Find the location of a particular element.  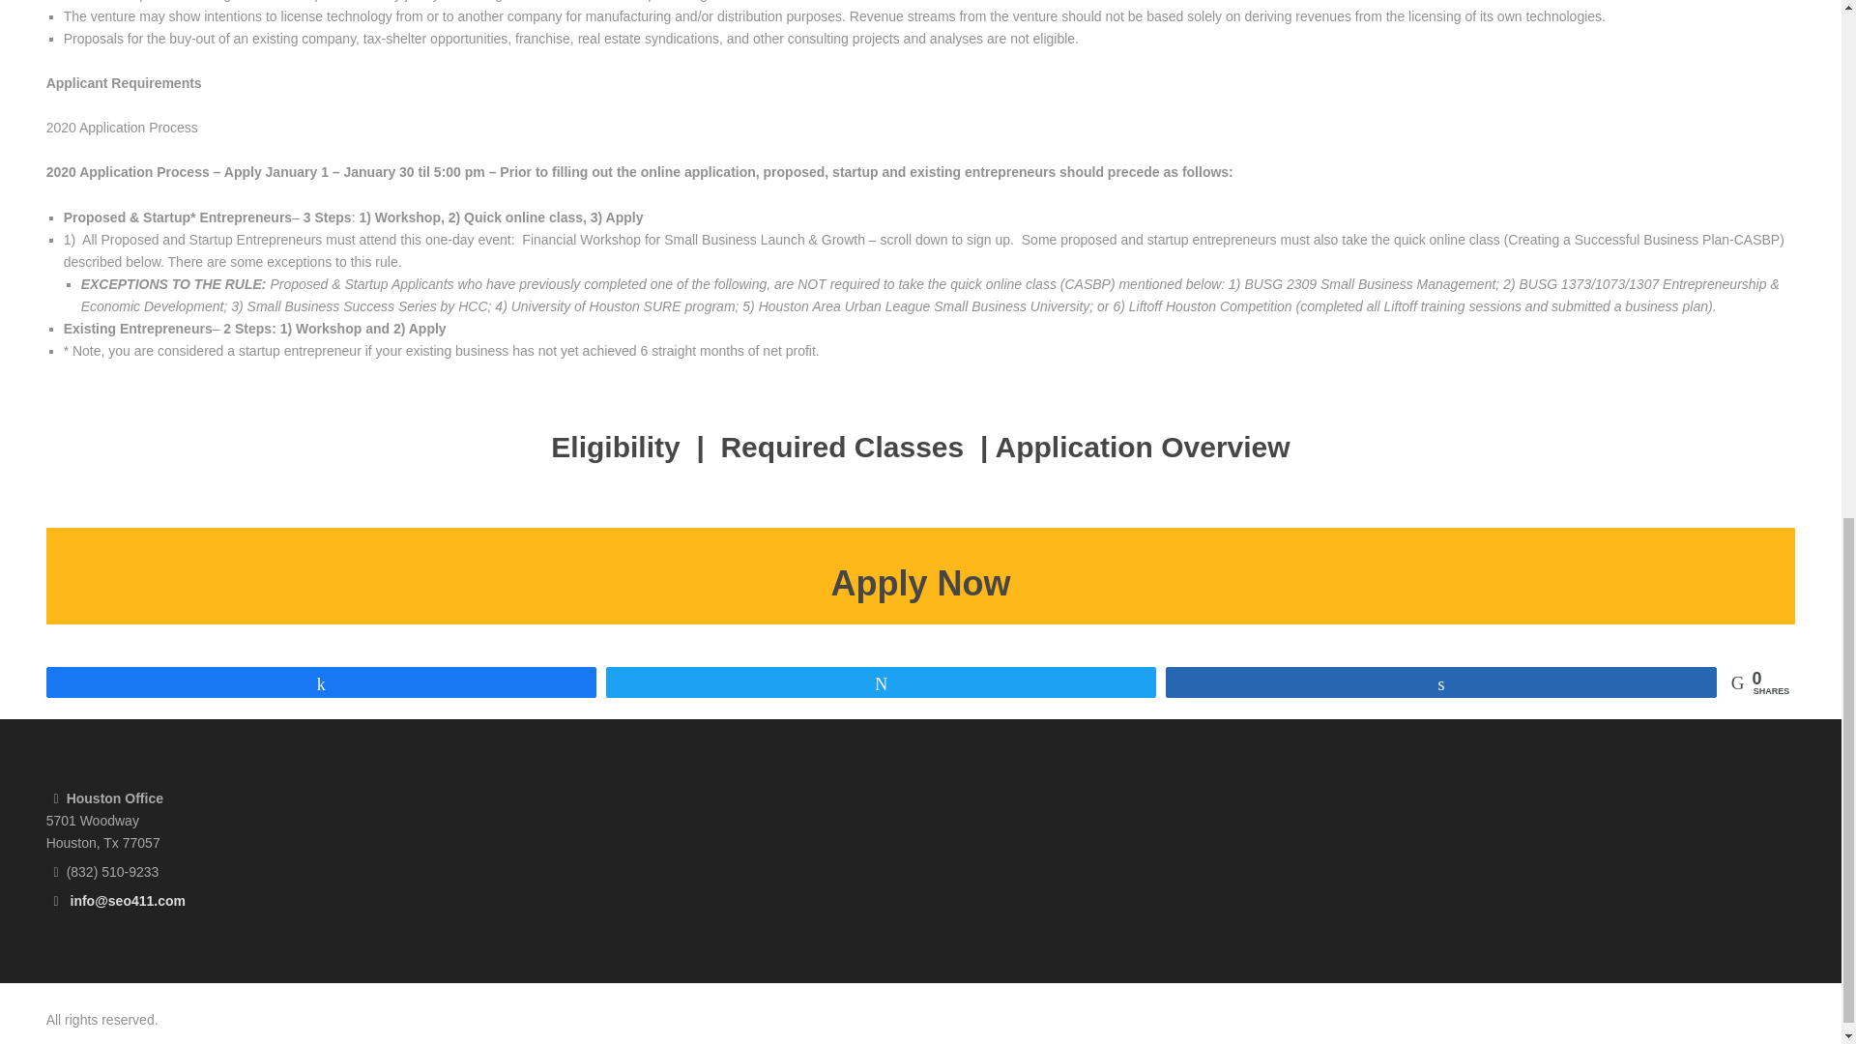

Required Classes  is located at coordinates (845, 447).